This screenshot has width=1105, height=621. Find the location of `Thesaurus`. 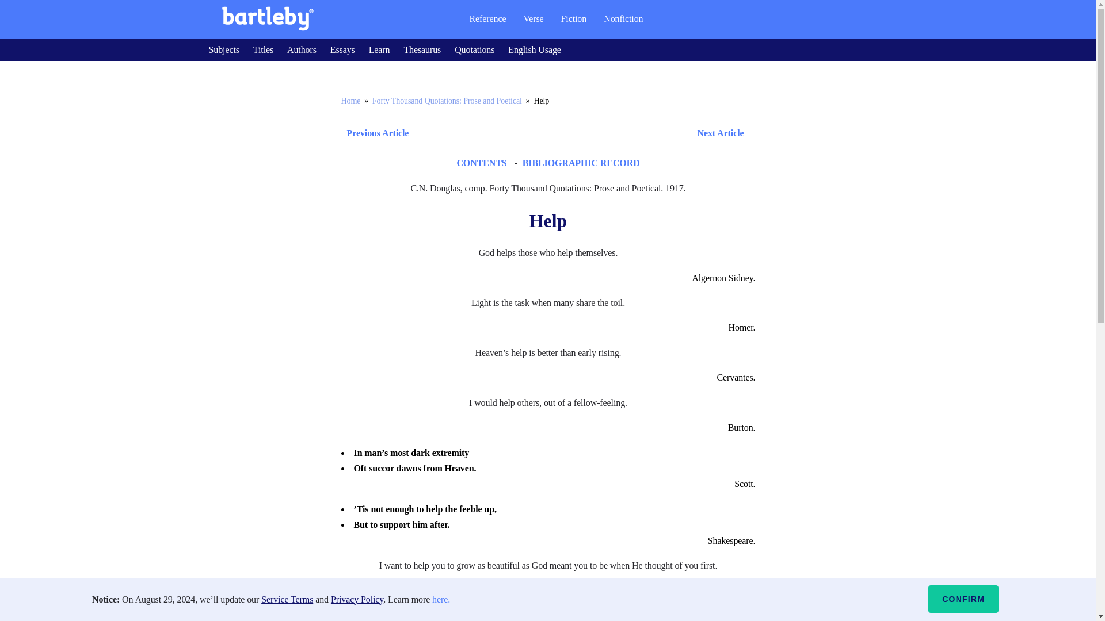

Thesaurus is located at coordinates (422, 49).